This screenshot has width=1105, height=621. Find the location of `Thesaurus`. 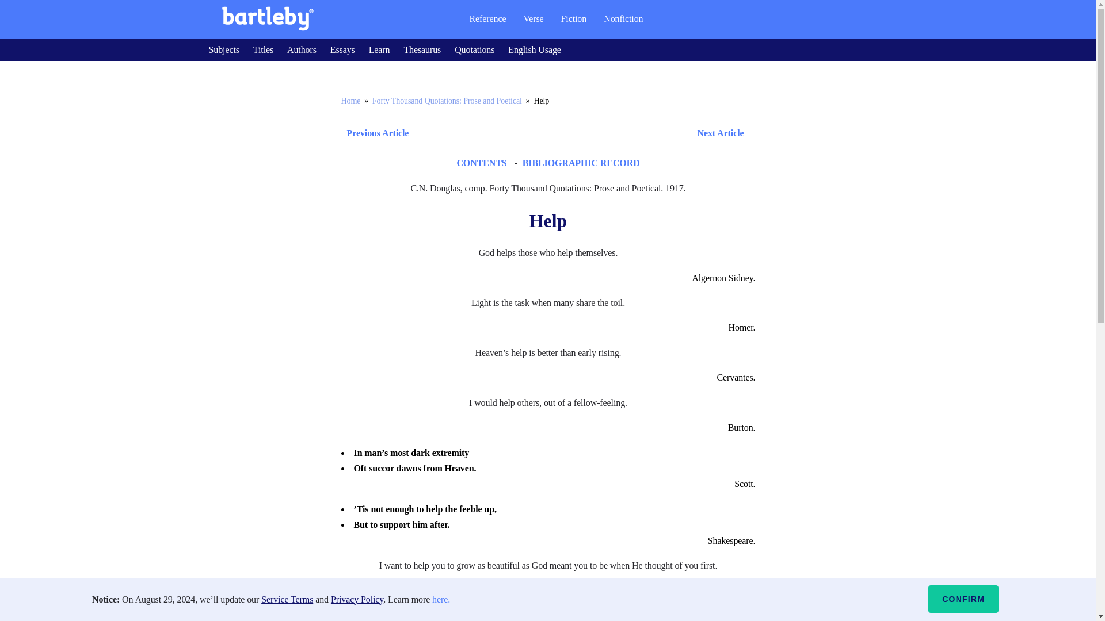

Thesaurus is located at coordinates (422, 49).